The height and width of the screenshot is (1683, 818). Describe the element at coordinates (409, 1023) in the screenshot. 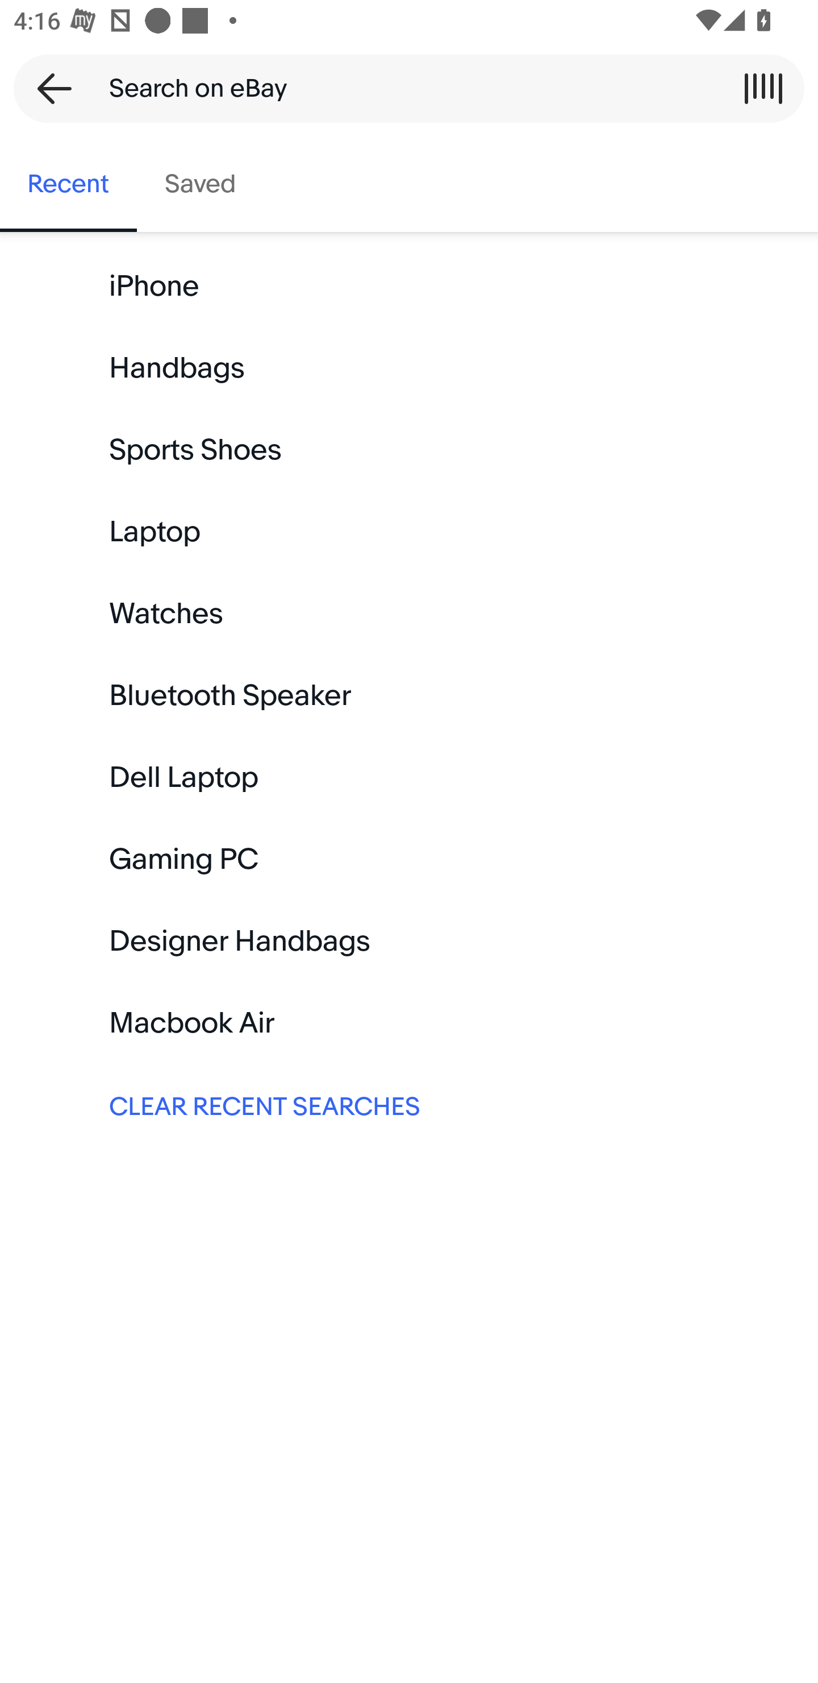

I see `Macbook Air Keyword search Macbook Air:` at that location.